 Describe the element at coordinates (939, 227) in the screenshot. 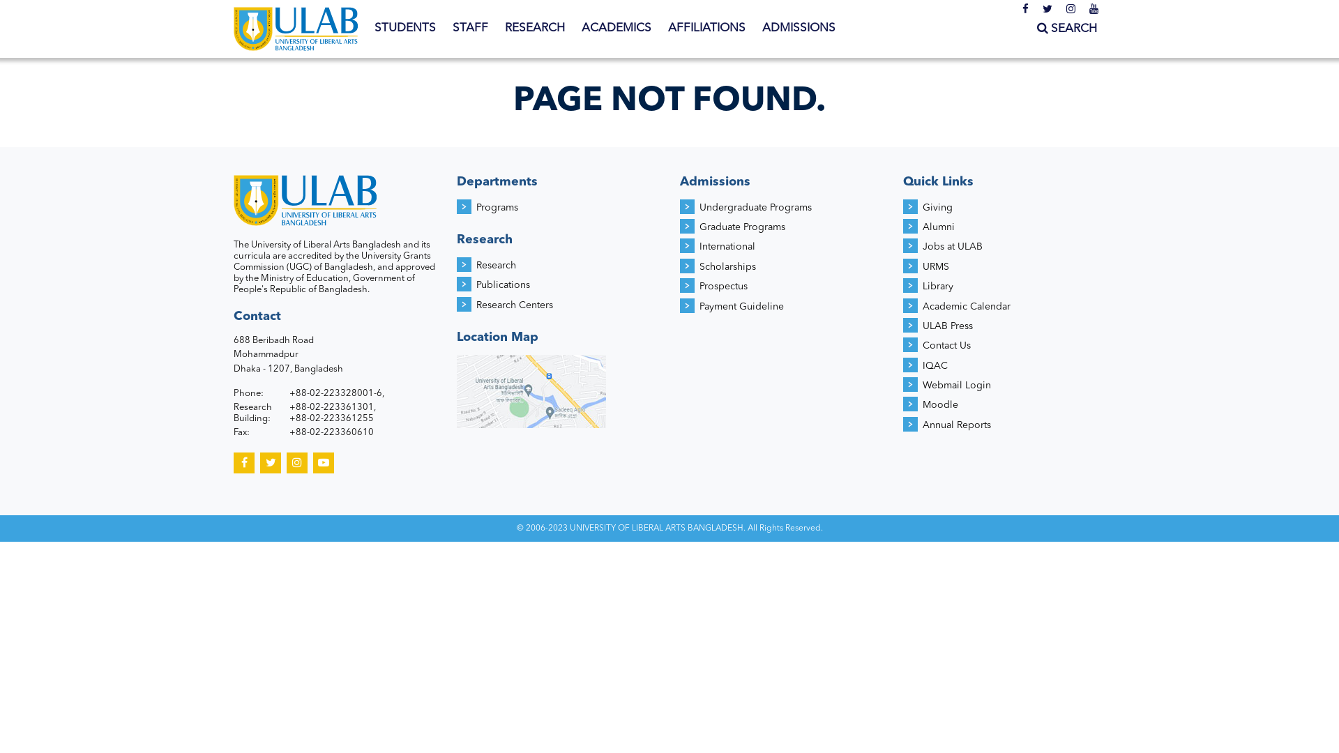

I see `Alumni` at that location.